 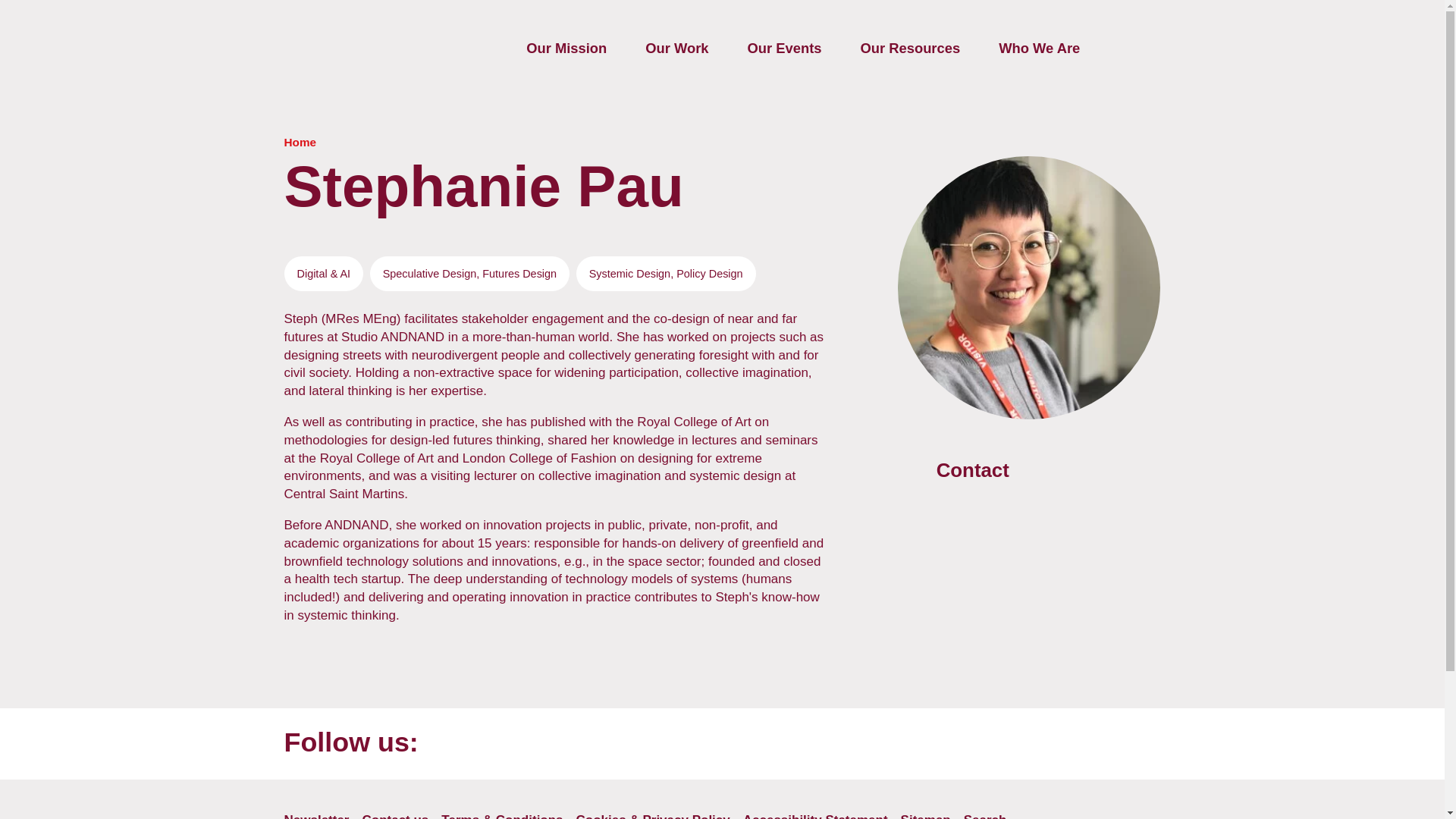 What do you see at coordinates (325, 41) in the screenshot?
I see `Design Council - Design for Planet` at bounding box center [325, 41].